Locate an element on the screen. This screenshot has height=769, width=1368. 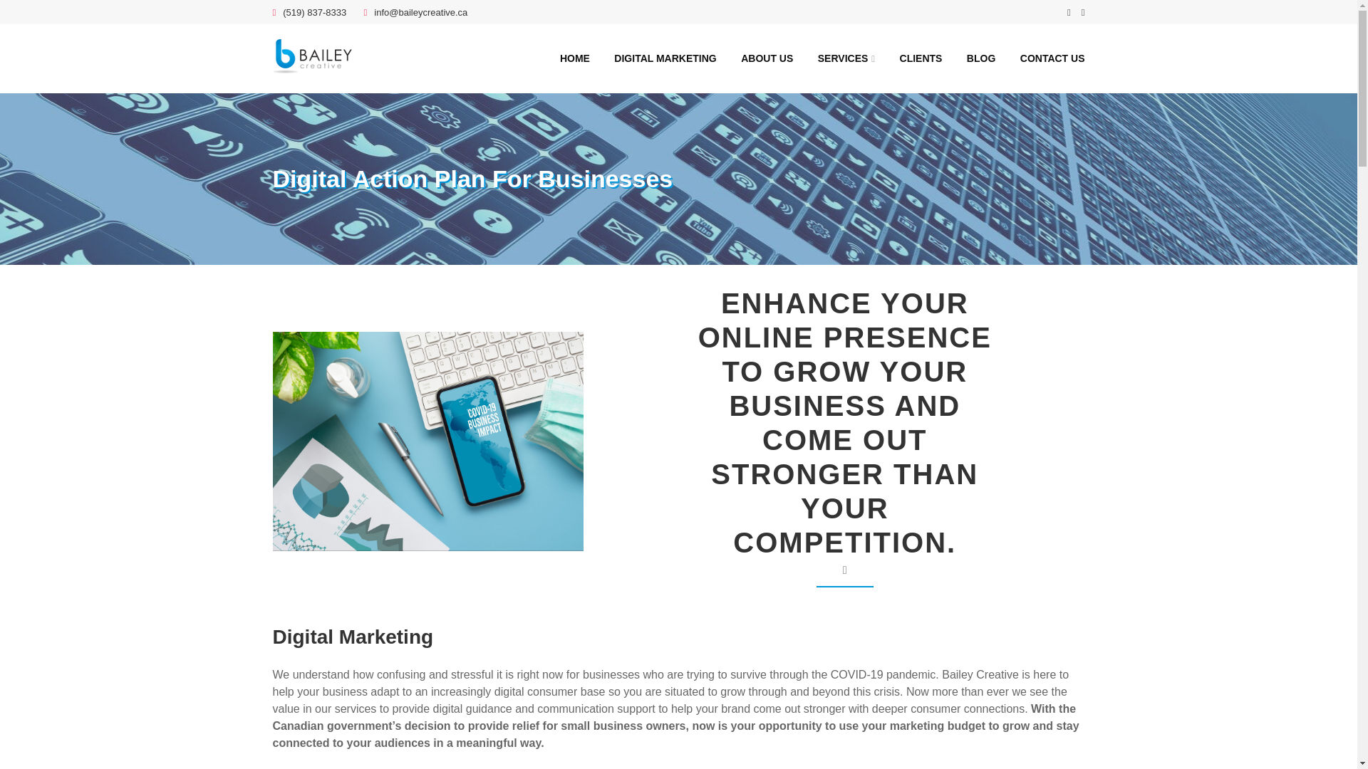
BLOG is located at coordinates (981, 58).